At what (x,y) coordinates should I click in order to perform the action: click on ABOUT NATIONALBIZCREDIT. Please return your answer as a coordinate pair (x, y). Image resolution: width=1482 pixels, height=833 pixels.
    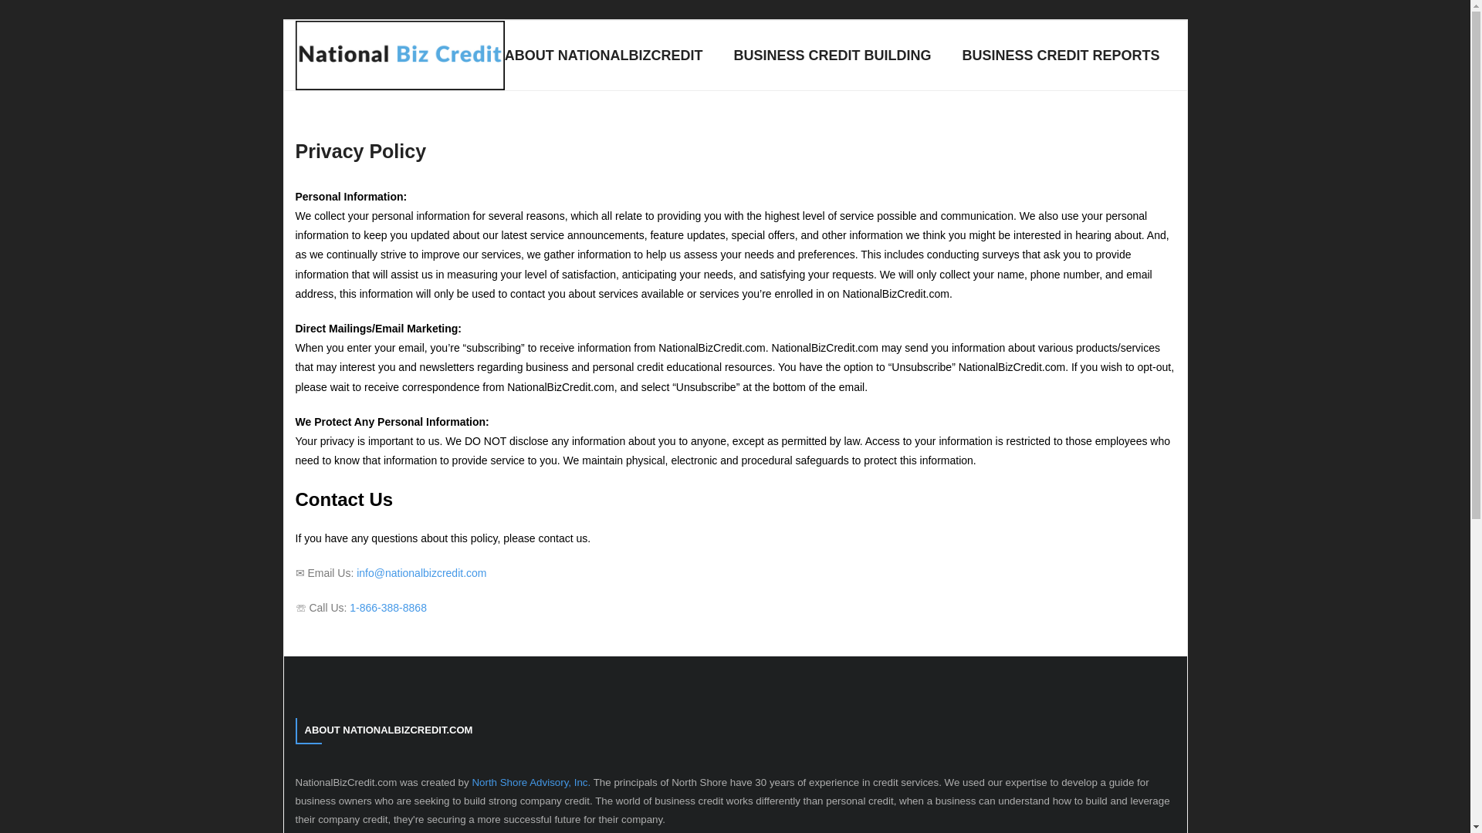
    Looking at the image, I should click on (604, 56).